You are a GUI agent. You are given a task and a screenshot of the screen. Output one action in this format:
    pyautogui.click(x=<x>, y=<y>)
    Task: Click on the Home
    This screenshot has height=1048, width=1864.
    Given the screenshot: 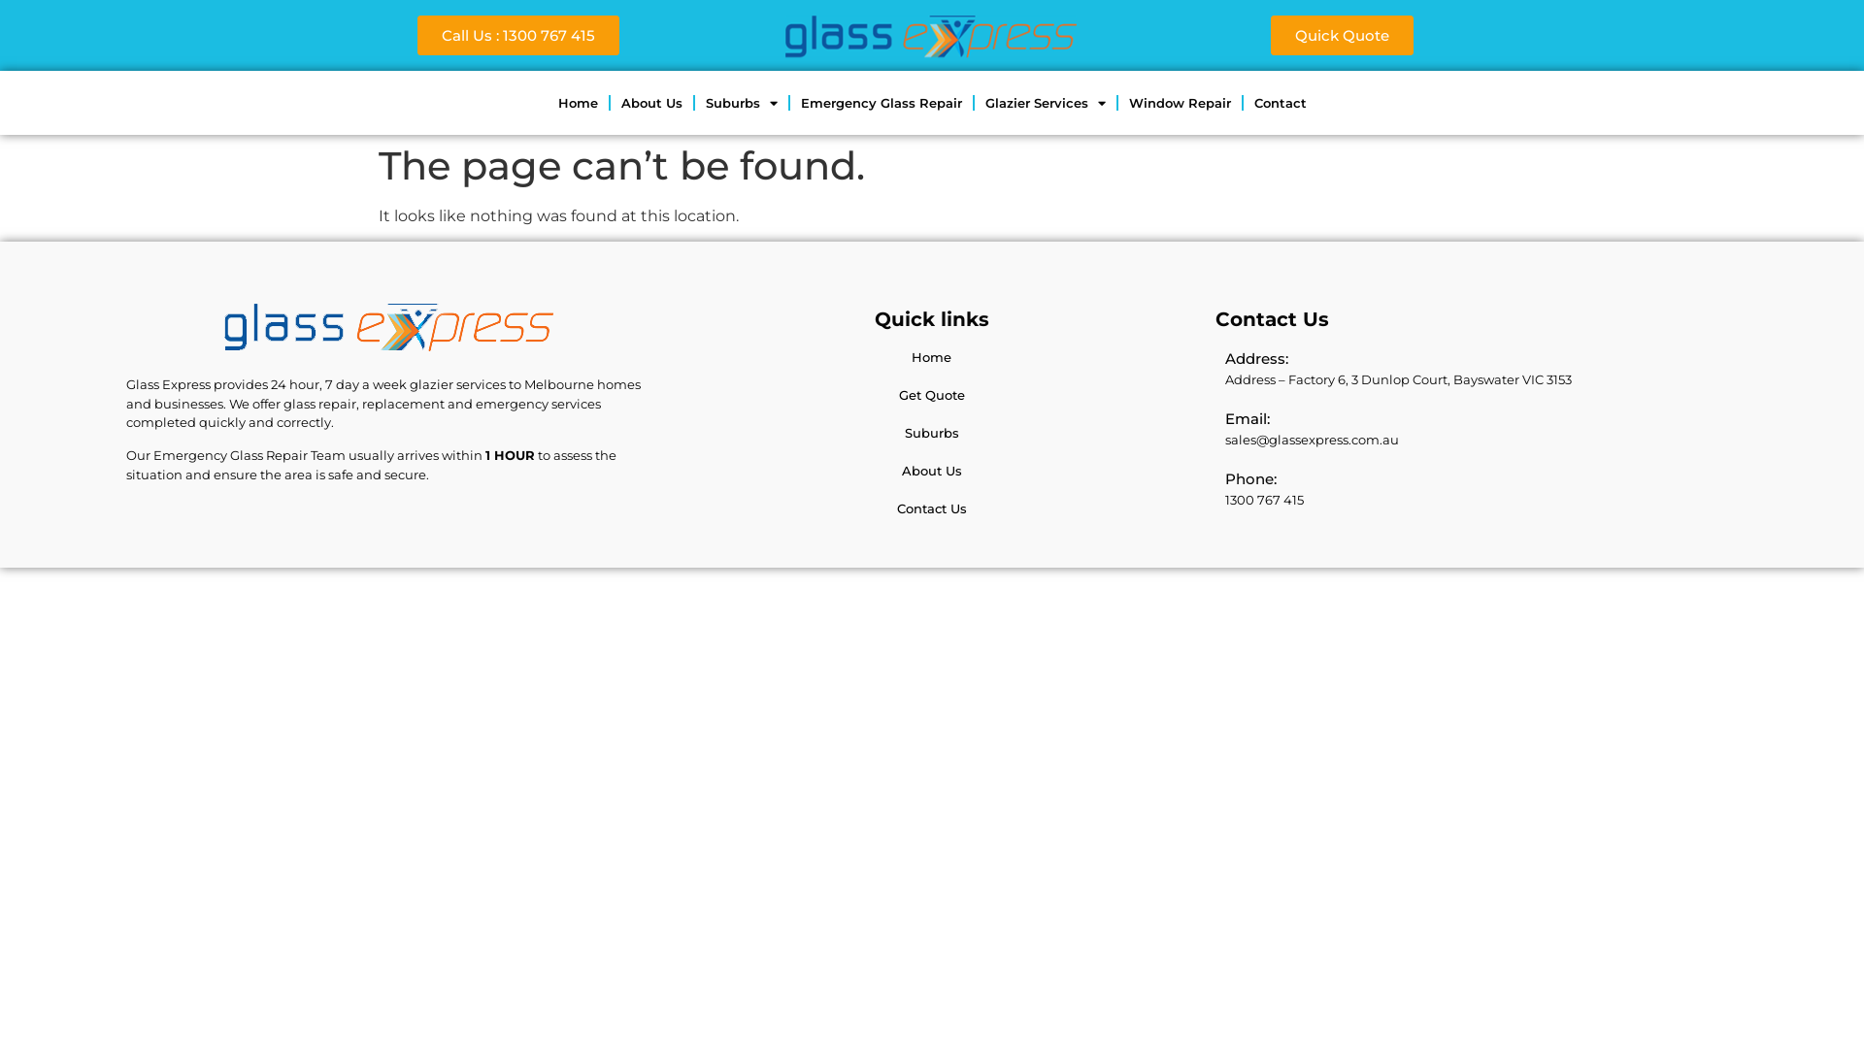 What is the action you would take?
    pyautogui.click(x=579, y=103)
    